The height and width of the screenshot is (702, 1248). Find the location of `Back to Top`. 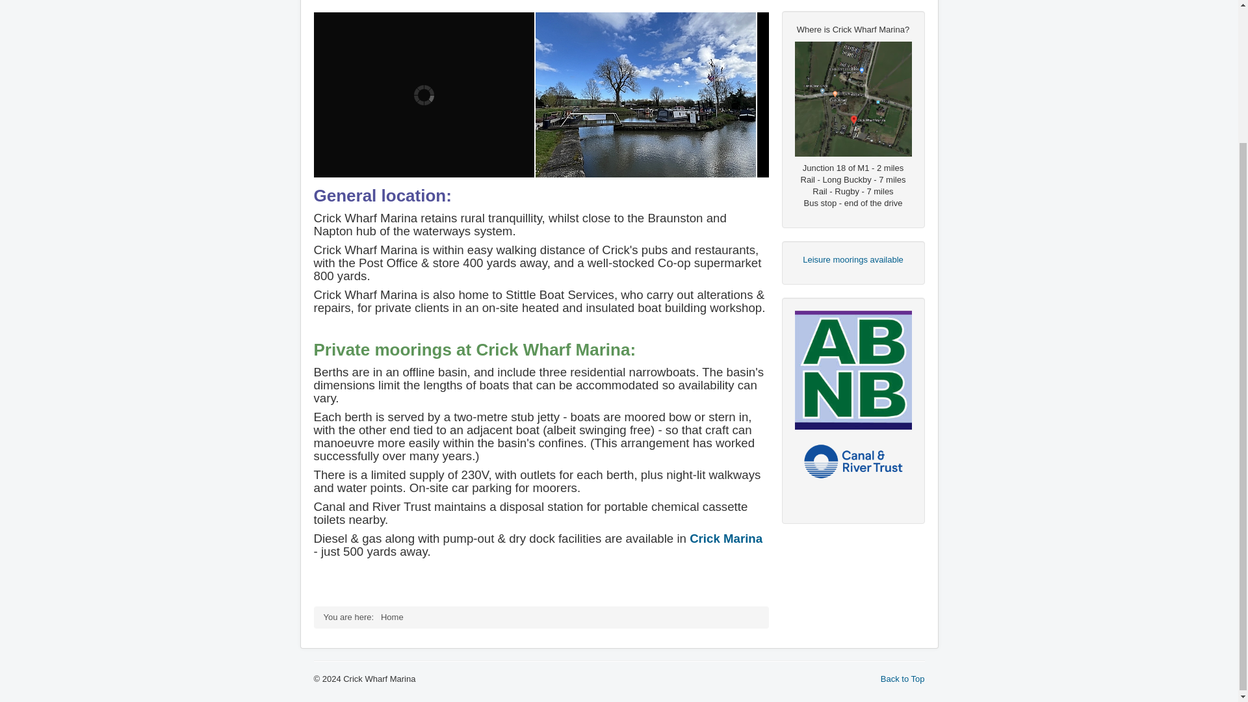

Back to Top is located at coordinates (902, 679).